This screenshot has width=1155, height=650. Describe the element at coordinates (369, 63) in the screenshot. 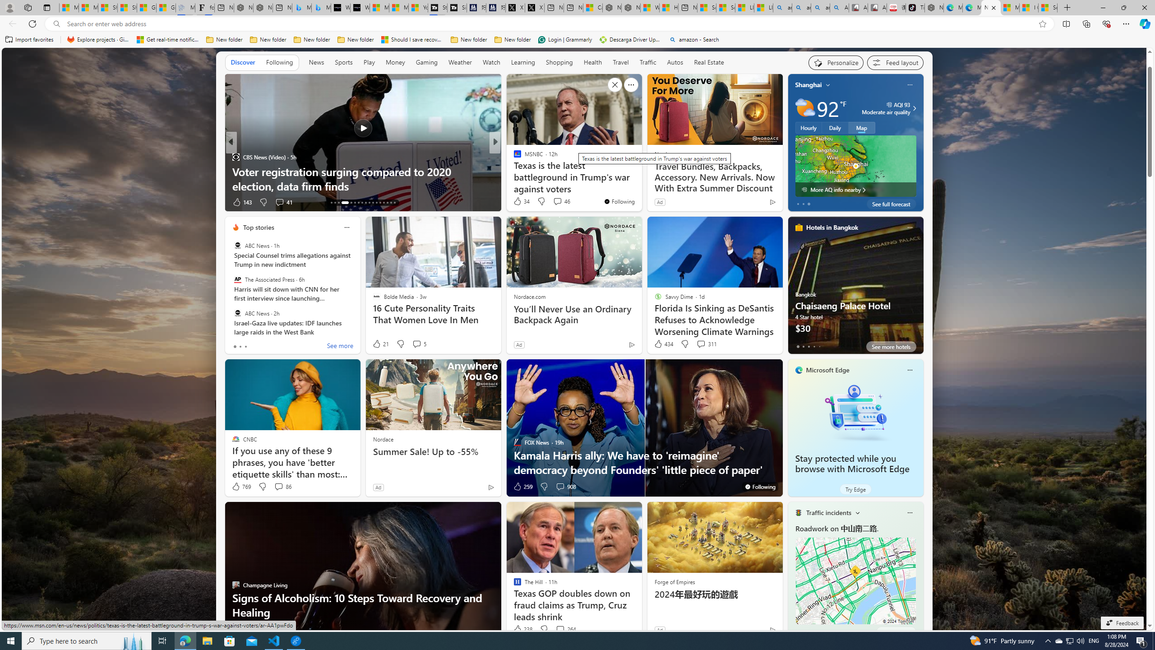

I see `Play` at that location.